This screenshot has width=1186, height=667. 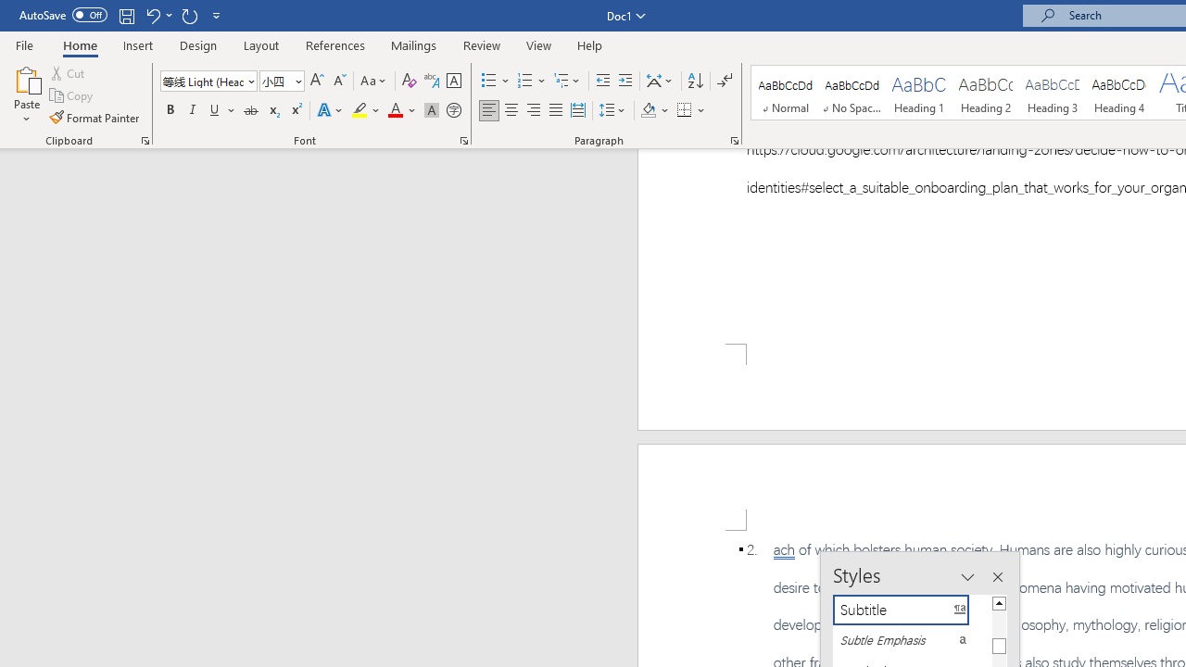 I want to click on Mailings, so click(x=414, y=44).